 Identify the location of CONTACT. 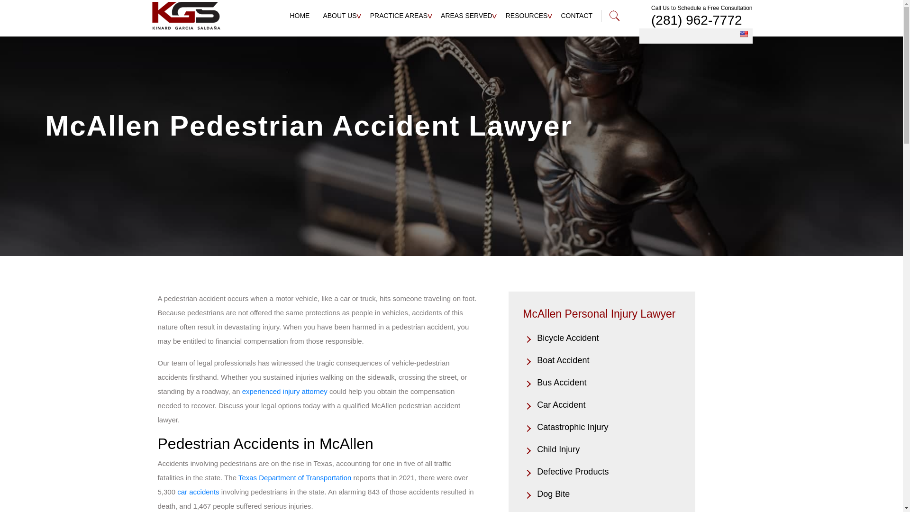
(576, 15).